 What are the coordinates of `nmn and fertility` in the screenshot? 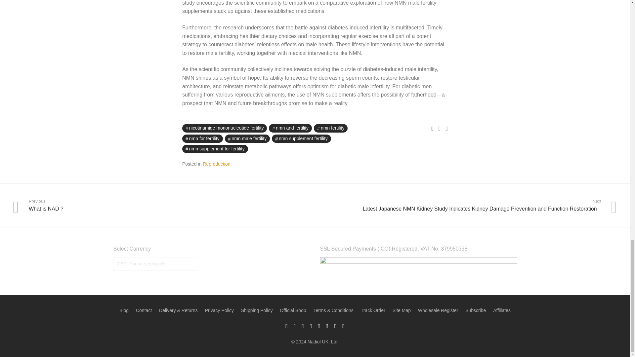 It's located at (290, 128).